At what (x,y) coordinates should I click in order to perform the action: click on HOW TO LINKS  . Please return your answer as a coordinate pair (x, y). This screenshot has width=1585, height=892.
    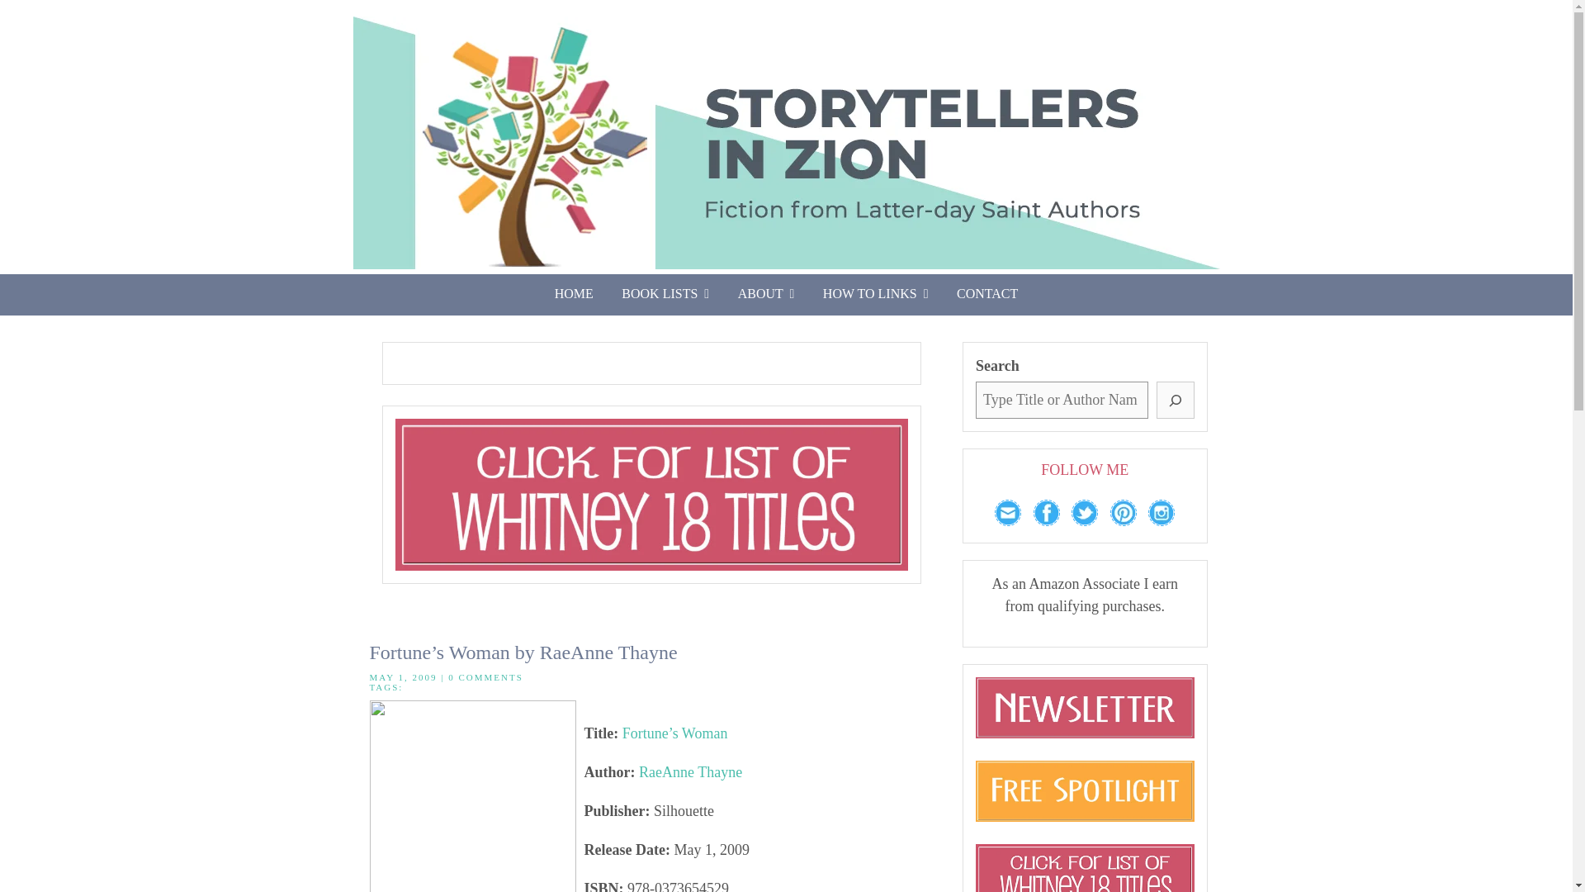
    Looking at the image, I should click on (875, 294).